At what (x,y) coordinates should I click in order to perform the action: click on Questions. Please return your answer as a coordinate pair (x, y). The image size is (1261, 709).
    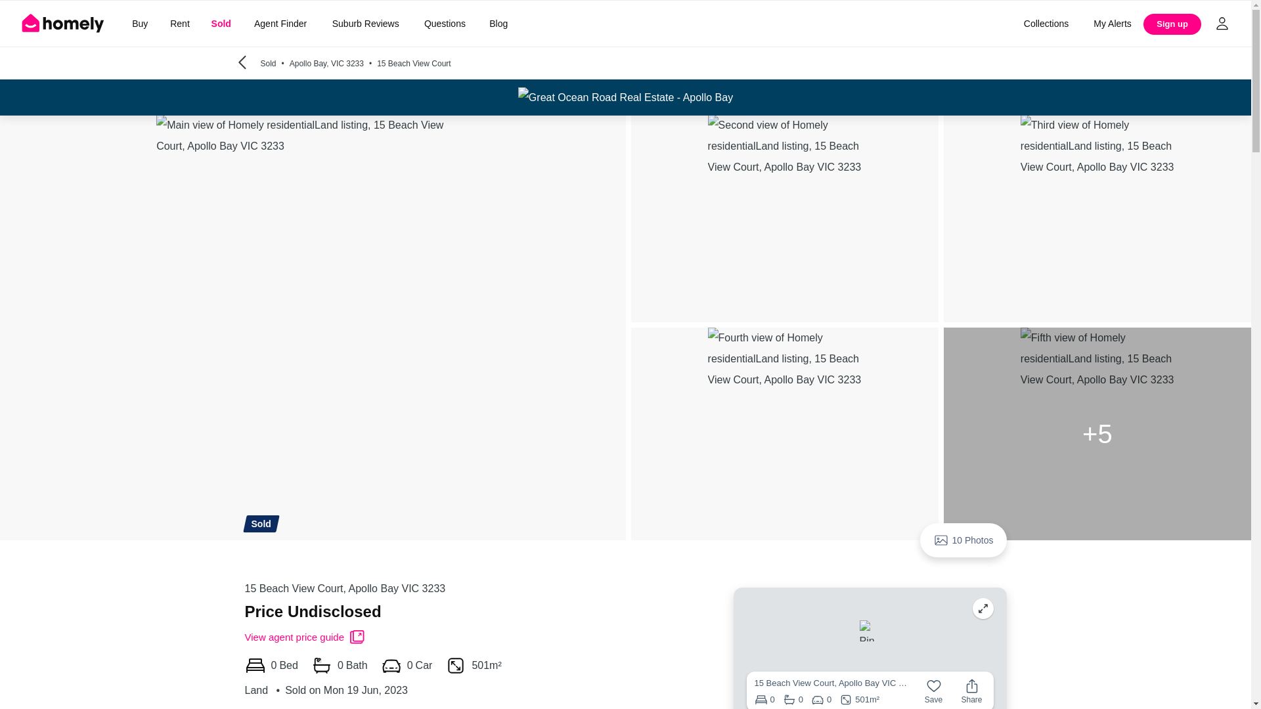
    Looking at the image, I should click on (445, 24).